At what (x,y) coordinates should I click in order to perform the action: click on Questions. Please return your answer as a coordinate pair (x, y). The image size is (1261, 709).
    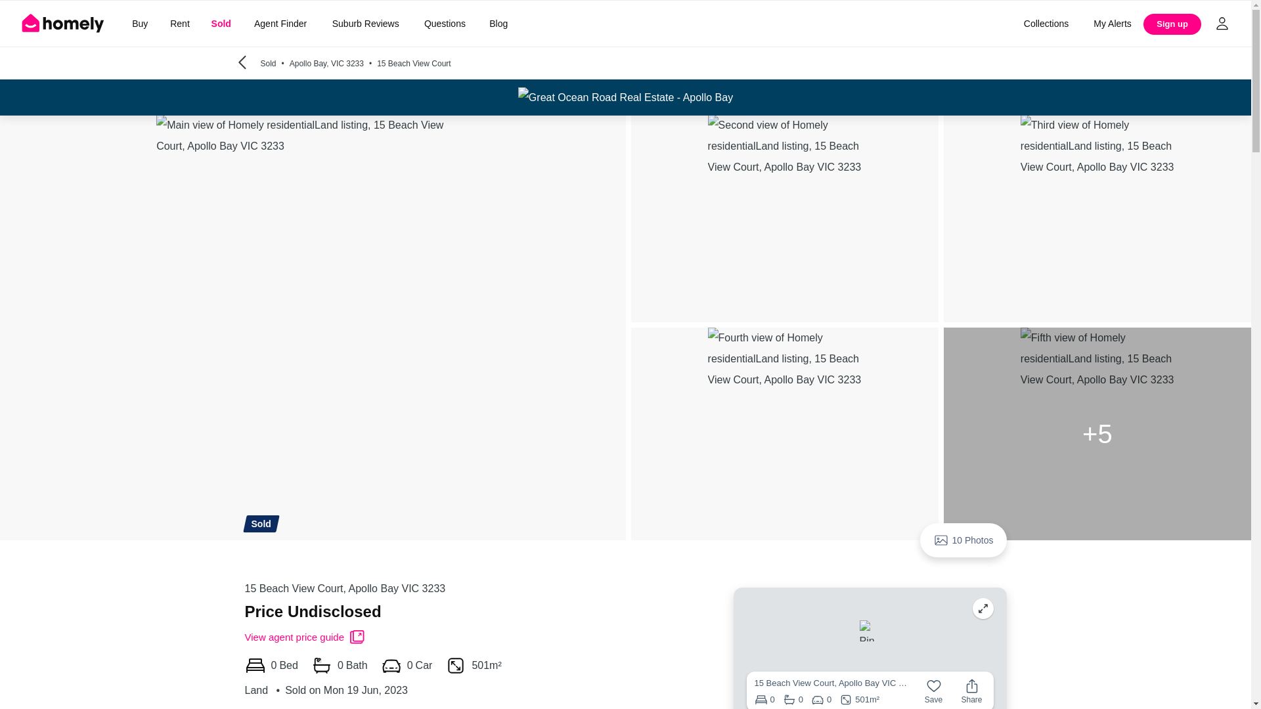
    Looking at the image, I should click on (445, 24).